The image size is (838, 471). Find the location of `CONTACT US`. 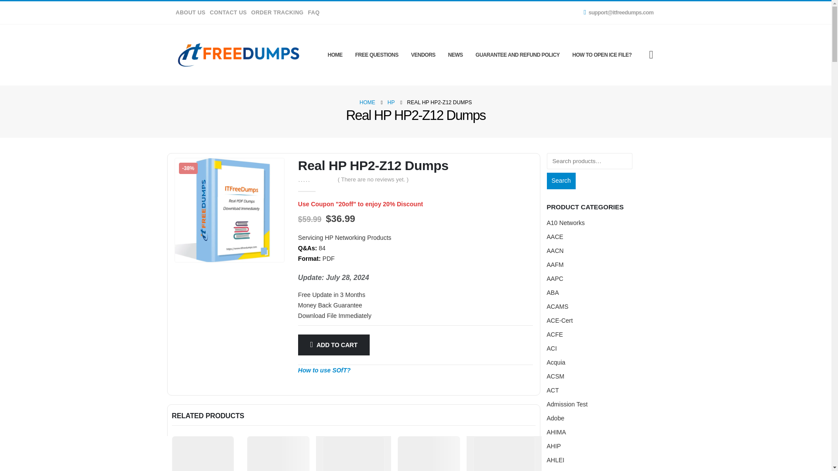

CONTACT US is located at coordinates (228, 12).